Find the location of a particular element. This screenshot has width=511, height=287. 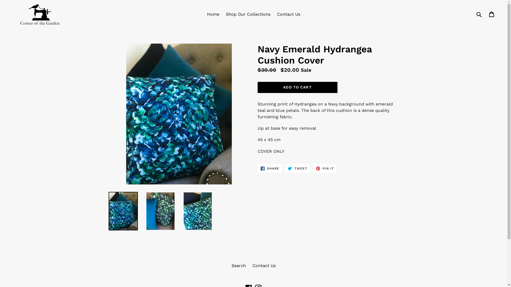

TWEET
TWEET ON TWITTER is located at coordinates (298, 168).